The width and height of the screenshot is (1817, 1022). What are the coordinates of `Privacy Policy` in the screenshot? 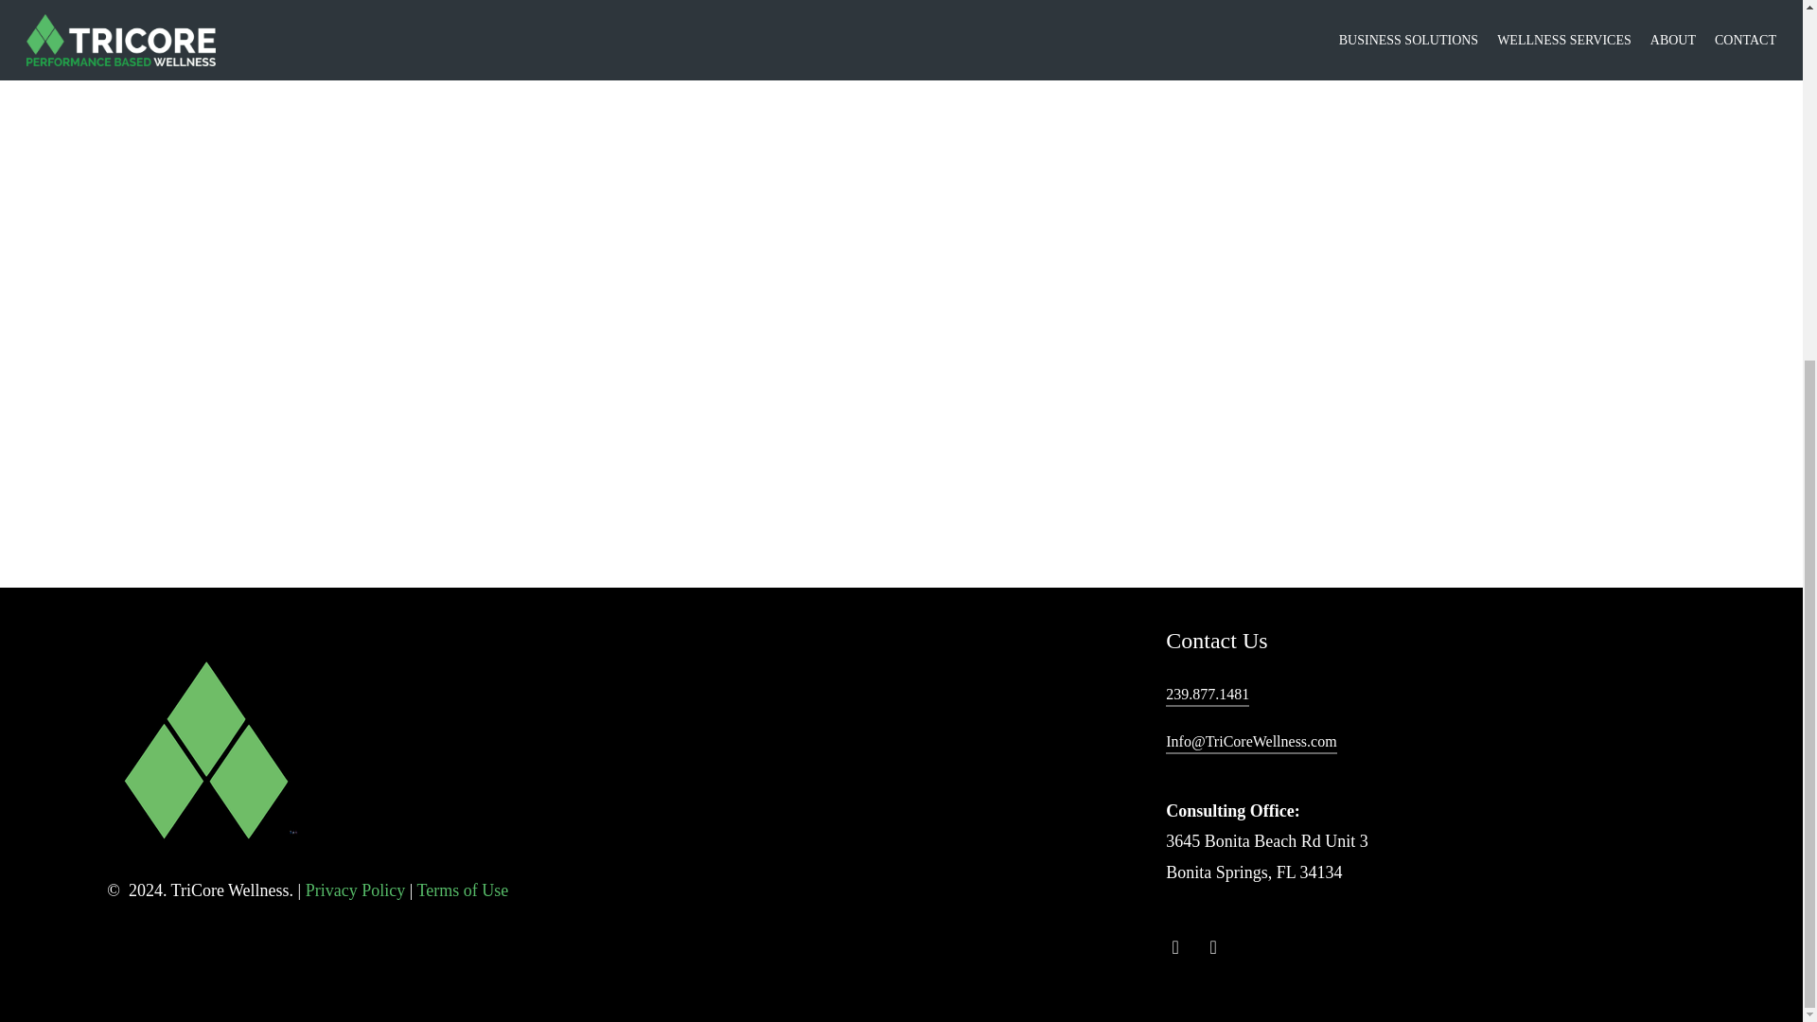 It's located at (355, 890).